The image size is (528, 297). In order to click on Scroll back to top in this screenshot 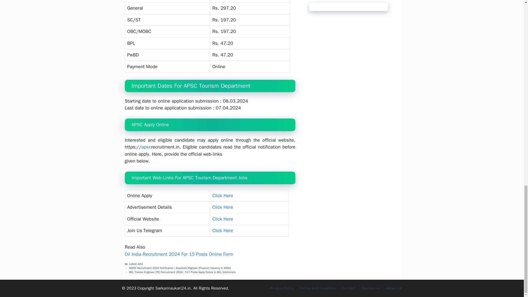, I will do `click(510, 55)`.